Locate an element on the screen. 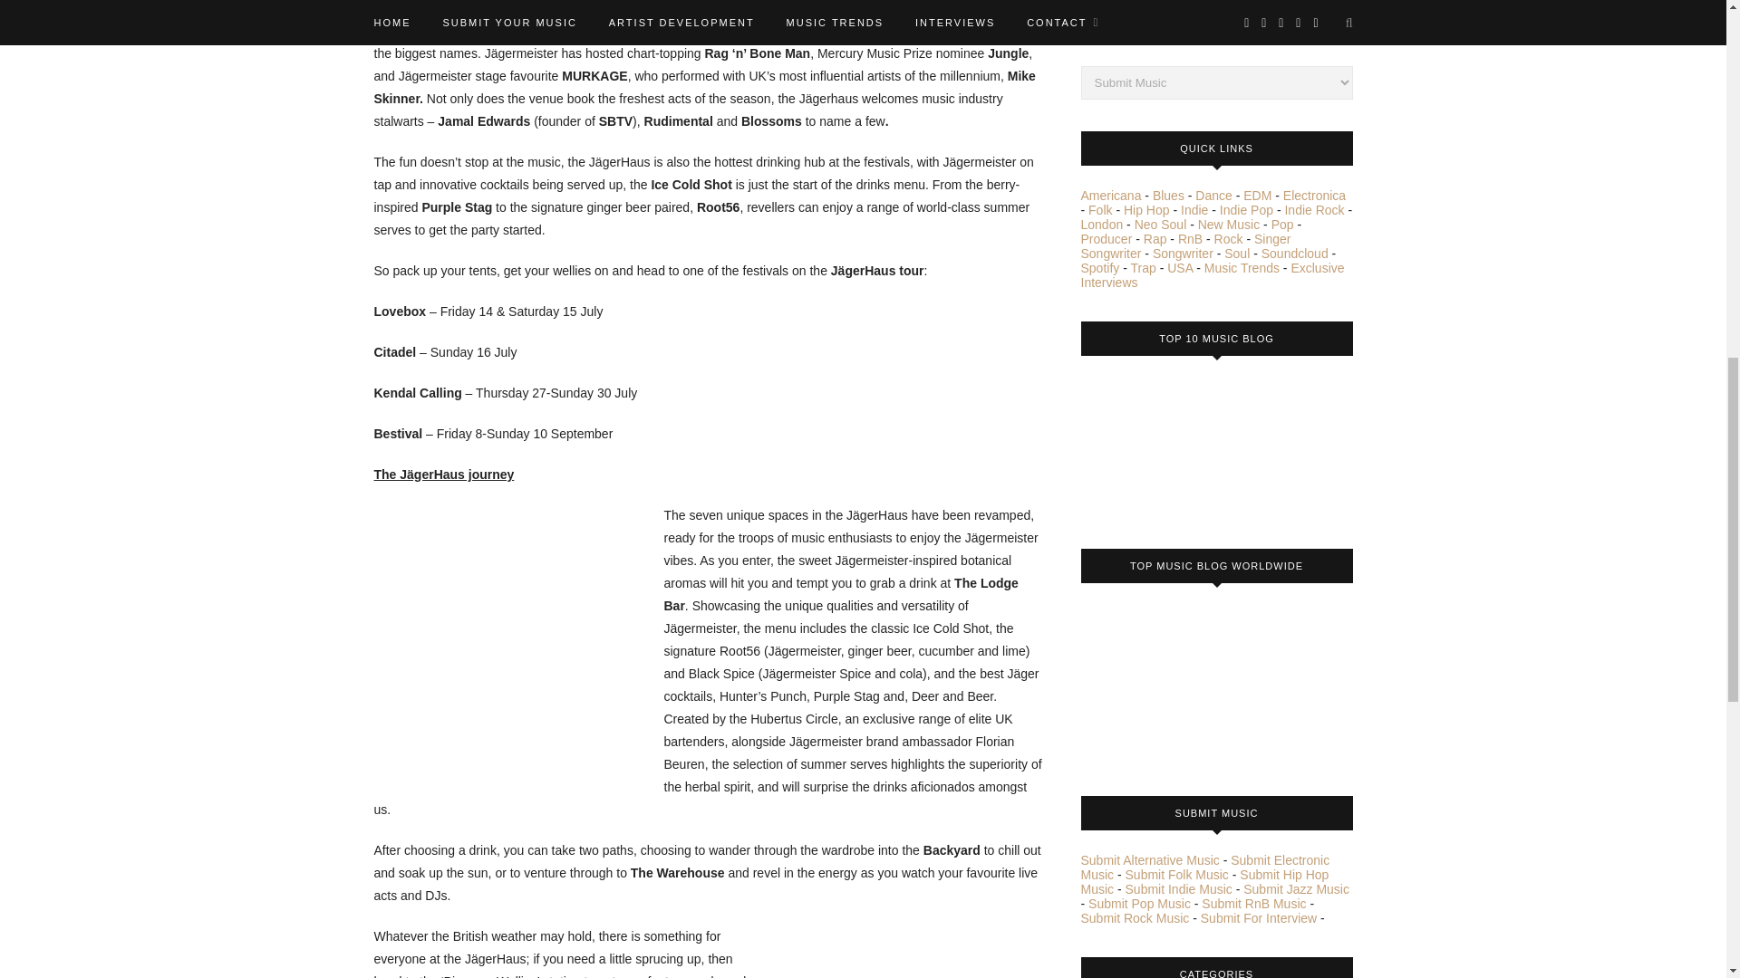 Image resolution: width=1740 pixels, height=978 pixels. Pop is located at coordinates (1283, 224).